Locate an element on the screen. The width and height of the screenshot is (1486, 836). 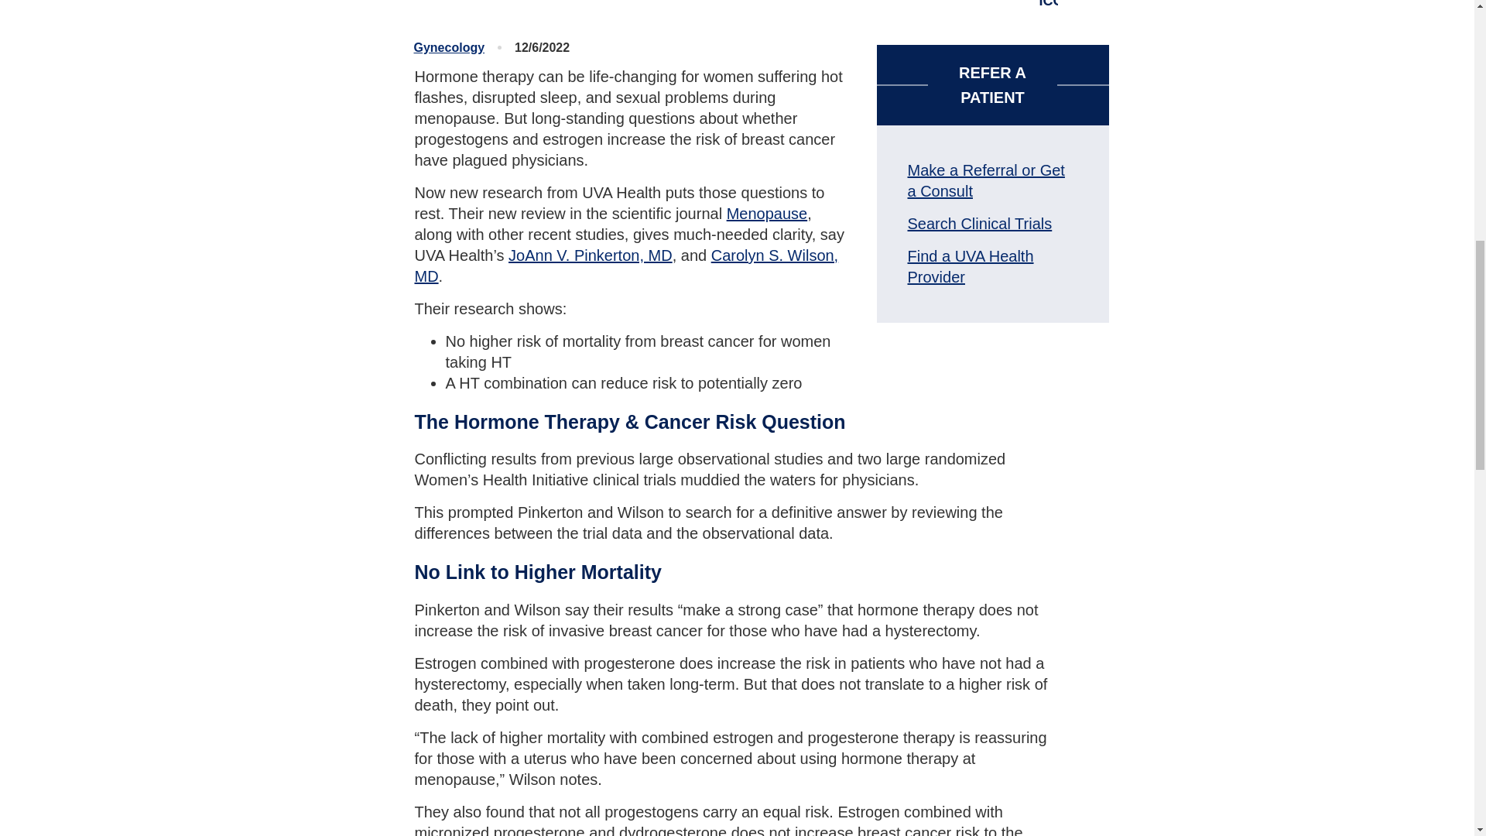
JoAnn V. Pinkerton, MD is located at coordinates (590, 255).